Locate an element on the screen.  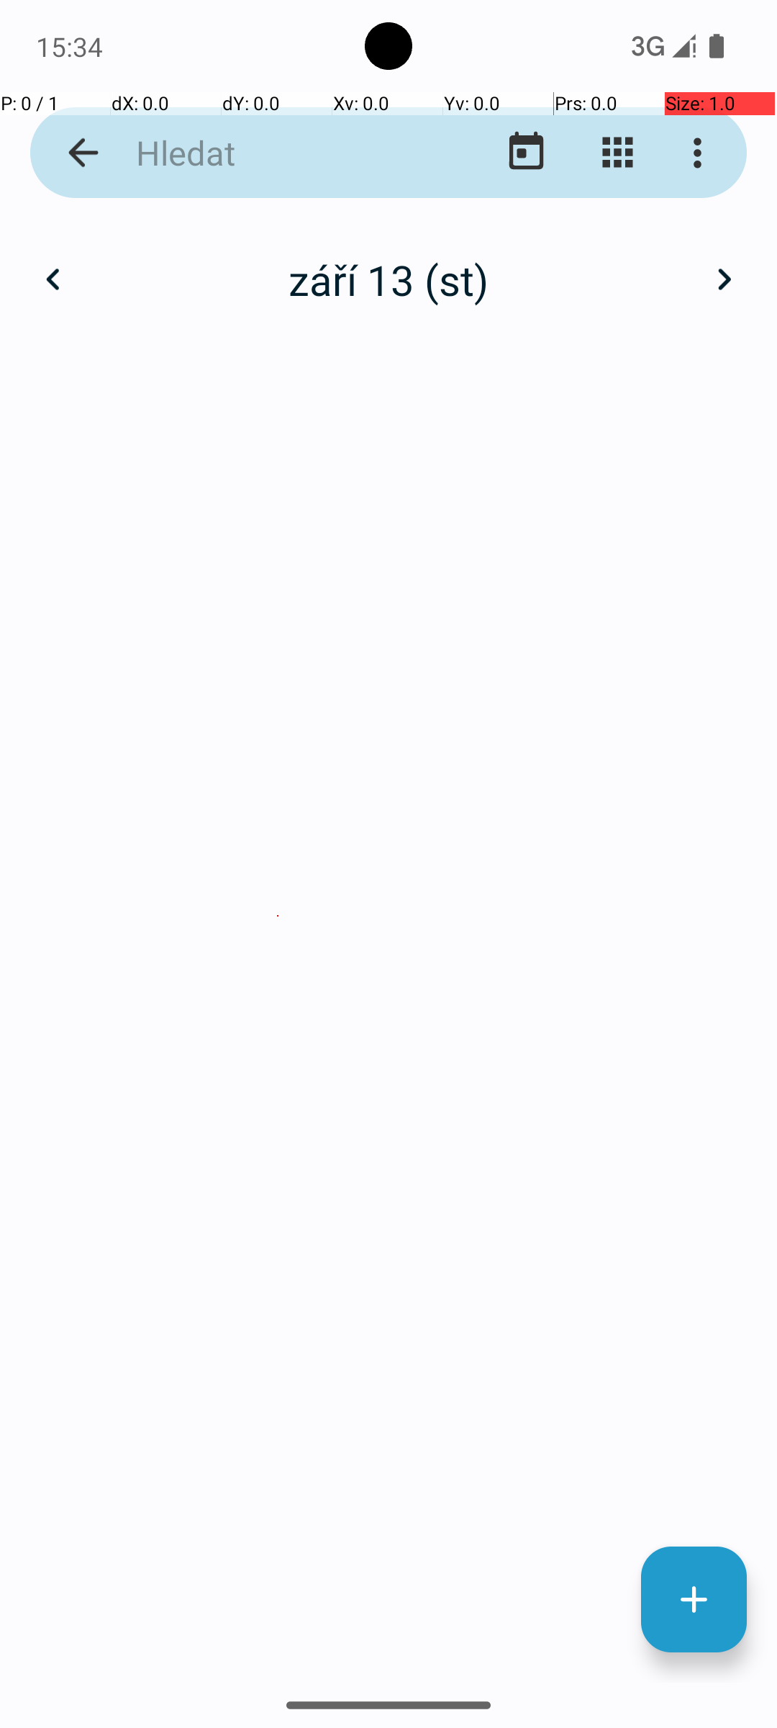
Přejít na dnešní datum is located at coordinates (527, 153).